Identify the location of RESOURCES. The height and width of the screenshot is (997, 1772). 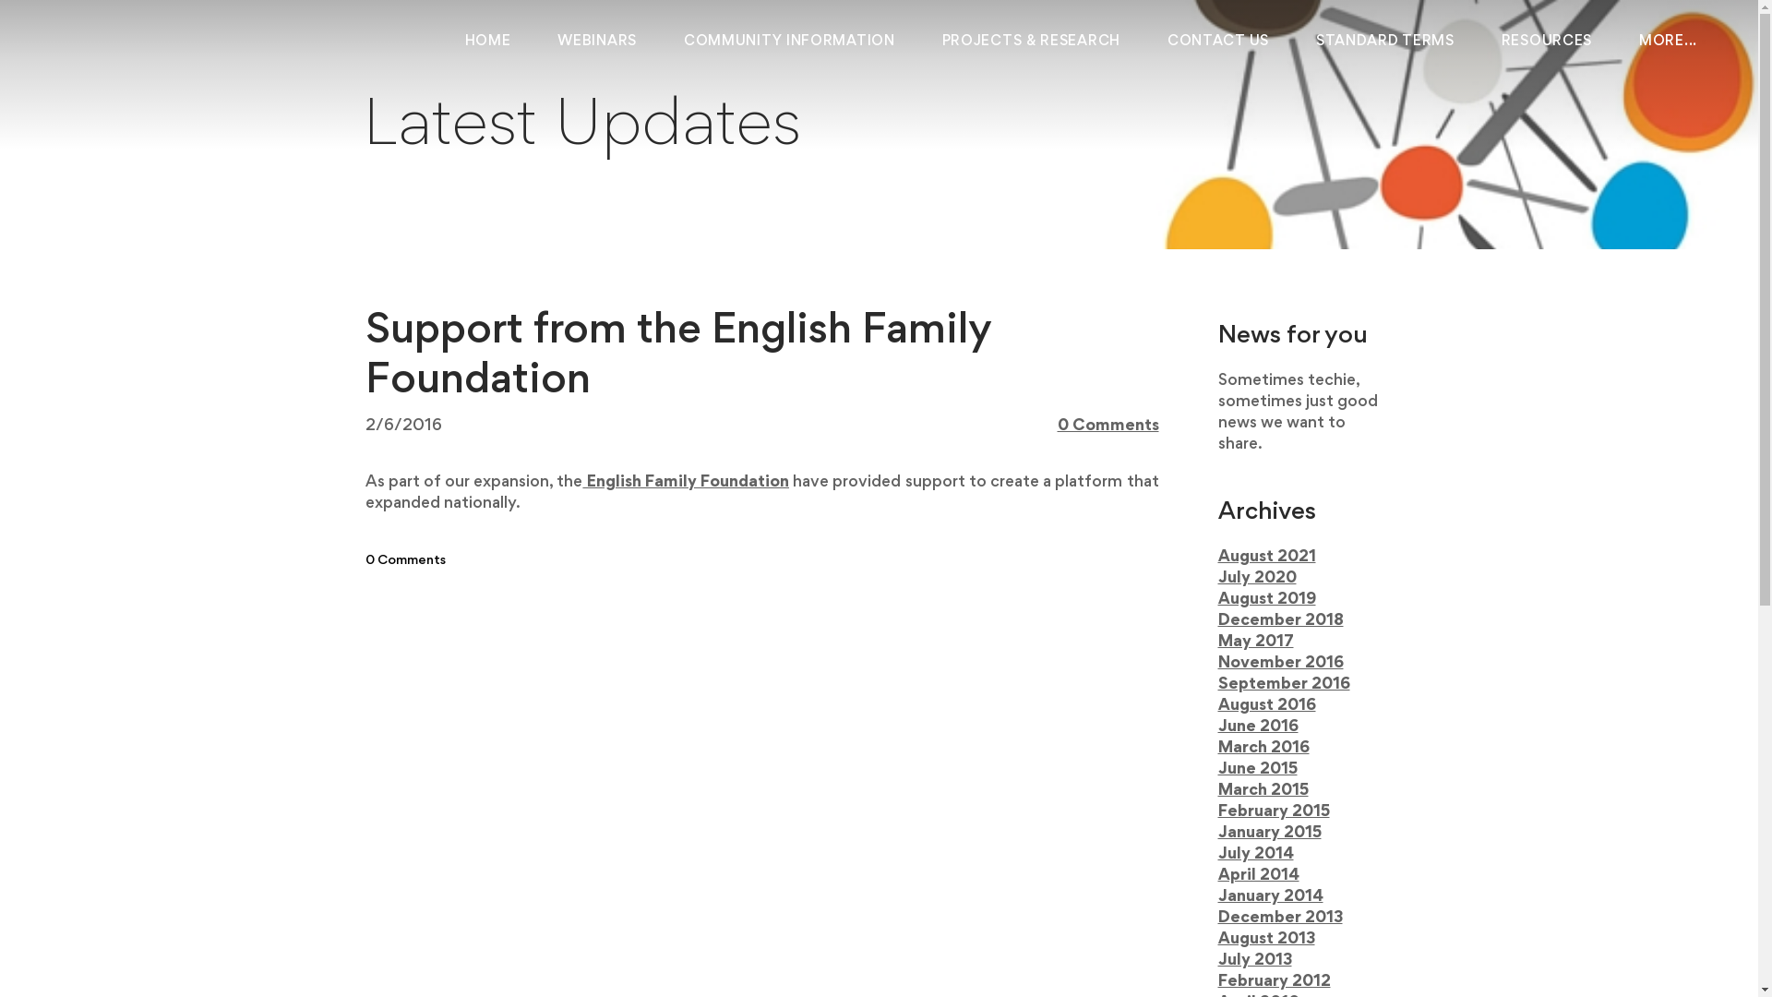
(1547, 42).